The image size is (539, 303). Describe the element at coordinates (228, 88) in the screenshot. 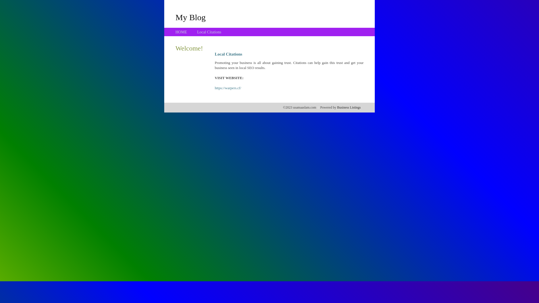

I see `https://warpers.cf/` at that location.